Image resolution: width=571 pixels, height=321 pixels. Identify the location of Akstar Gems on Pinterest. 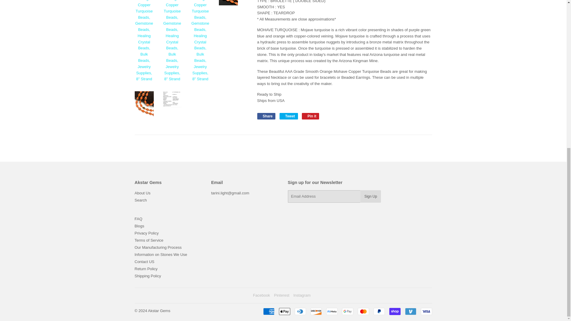
(281, 295).